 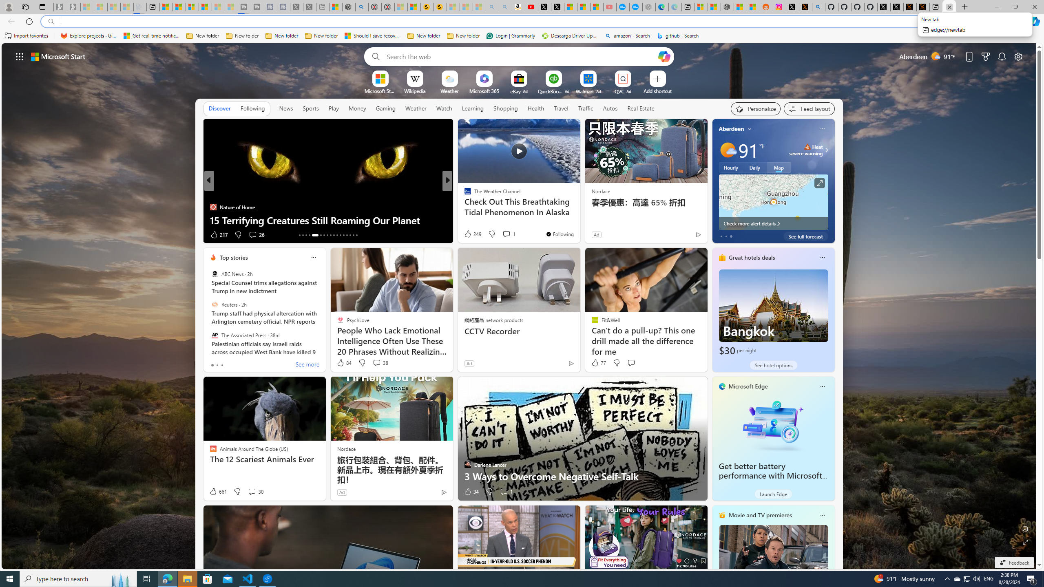 I want to click on View comments 5 Comment, so click(x=503, y=235).